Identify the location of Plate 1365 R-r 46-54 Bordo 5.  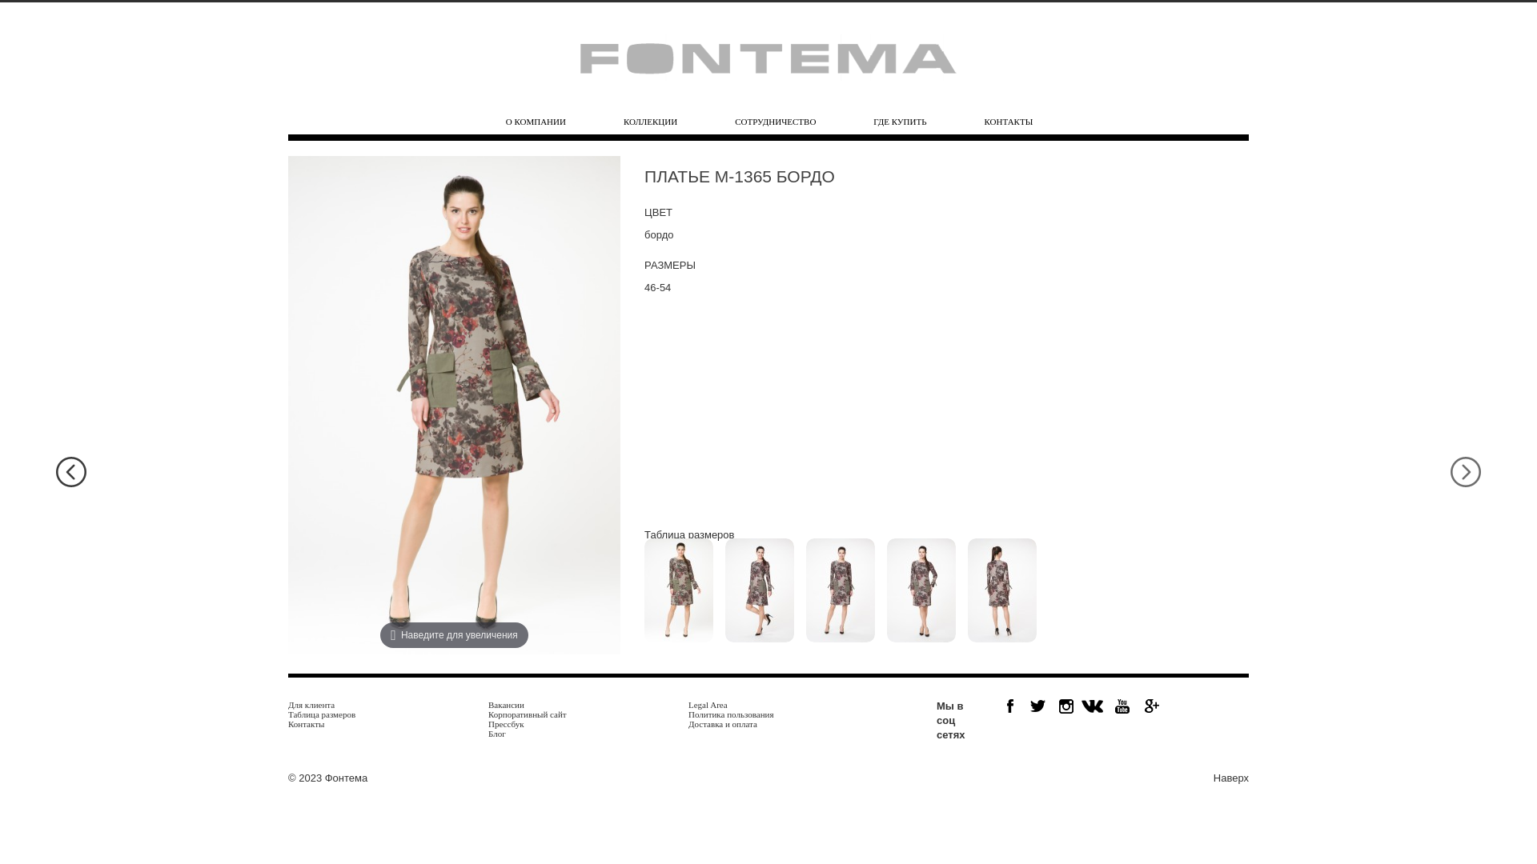
(1002, 590).